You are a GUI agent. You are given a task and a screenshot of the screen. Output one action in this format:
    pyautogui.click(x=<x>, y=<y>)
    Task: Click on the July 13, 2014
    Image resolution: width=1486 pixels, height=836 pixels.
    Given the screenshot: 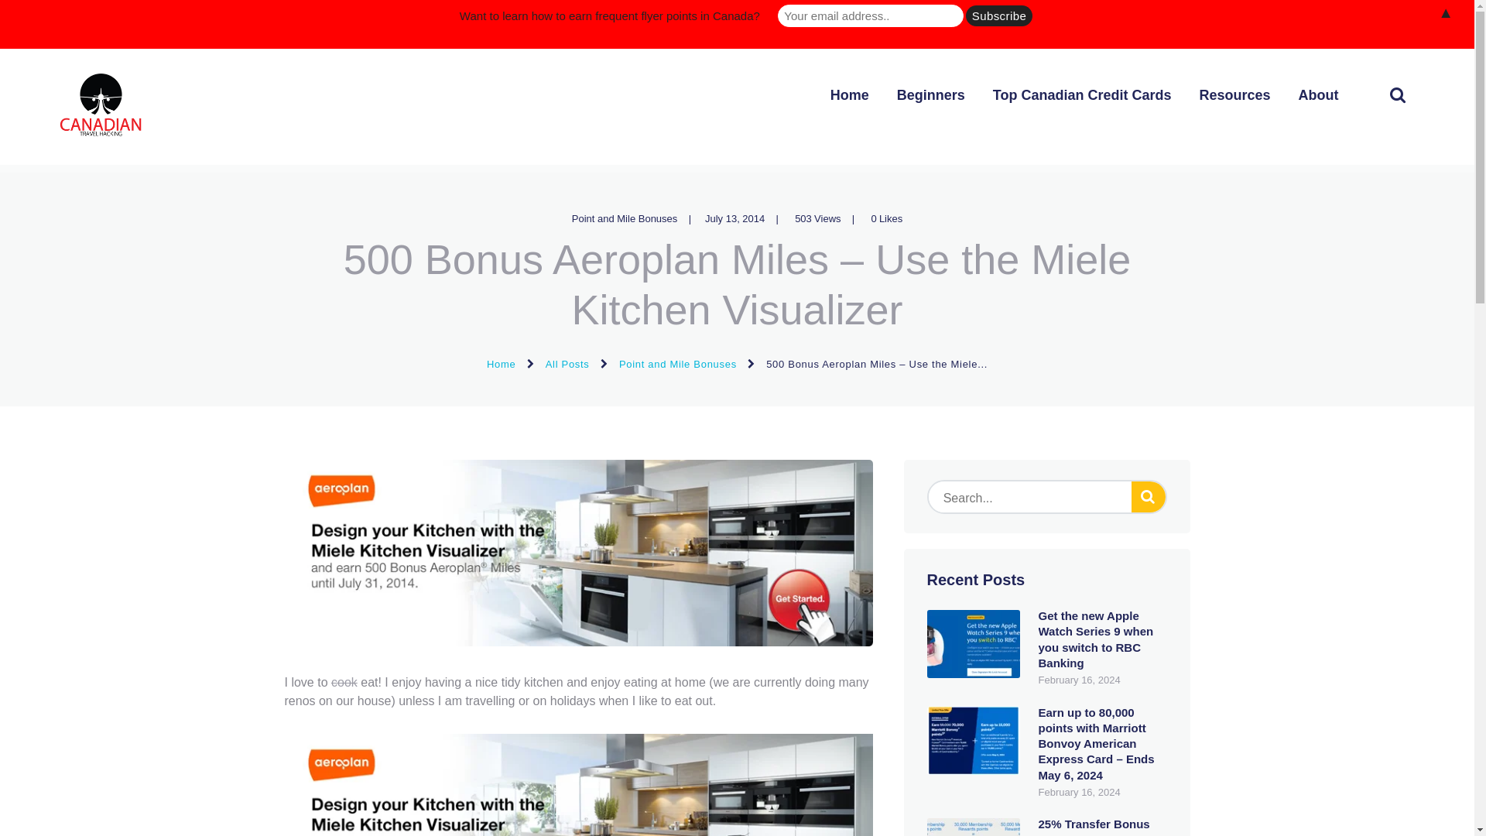 What is the action you would take?
    pyautogui.click(x=734, y=218)
    